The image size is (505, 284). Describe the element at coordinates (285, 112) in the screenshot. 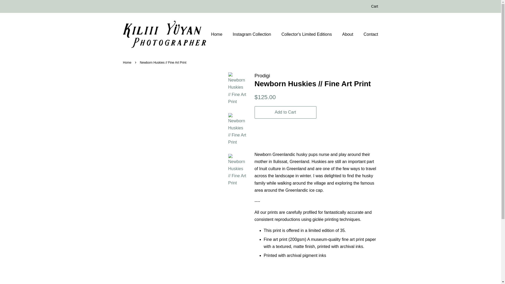

I see `Add to Cart` at that location.